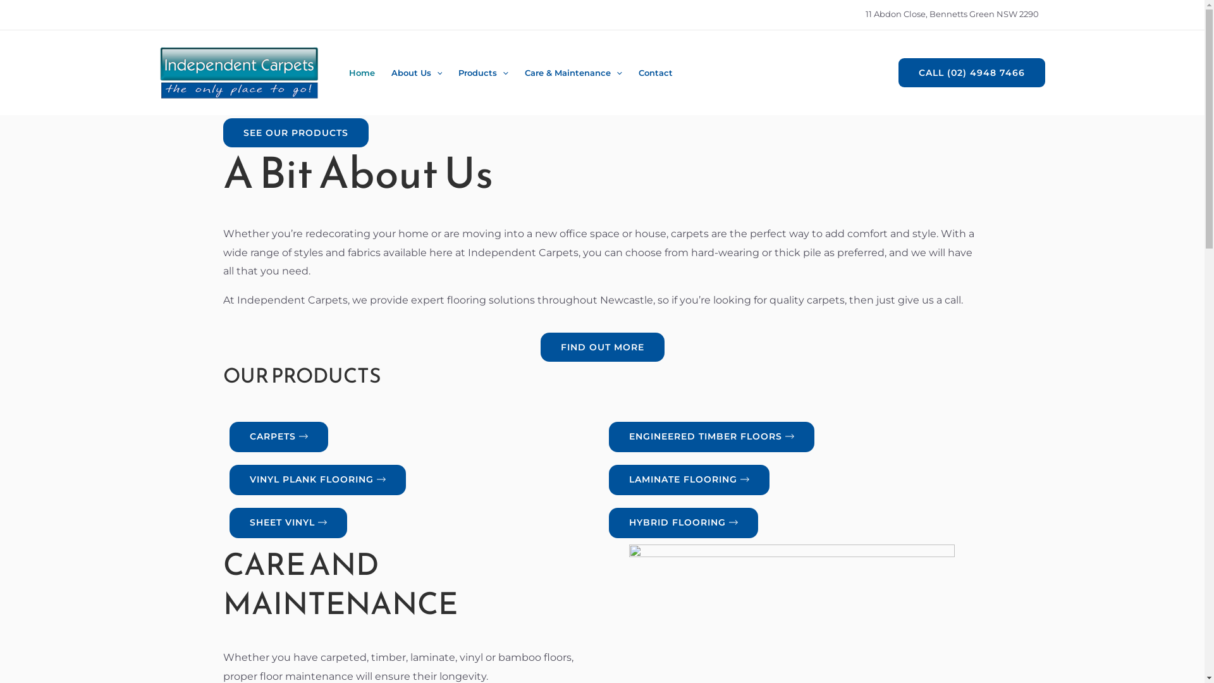 This screenshot has height=683, width=1214. What do you see at coordinates (711, 436) in the screenshot?
I see `ENGINEERED TIMBER FLOORS` at bounding box center [711, 436].